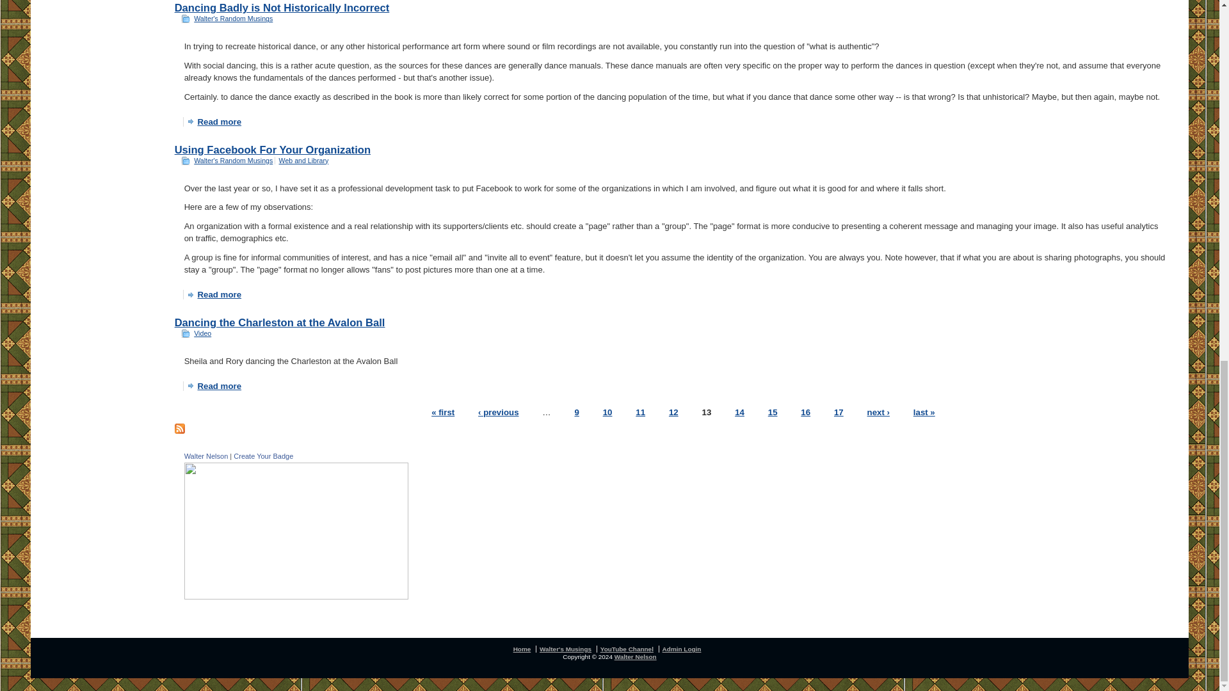 This screenshot has height=691, width=1229. Describe the element at coordinates (280, 322) in the screenshot. I see `Dancing the Charleston at the Avalon Ball` at that location.